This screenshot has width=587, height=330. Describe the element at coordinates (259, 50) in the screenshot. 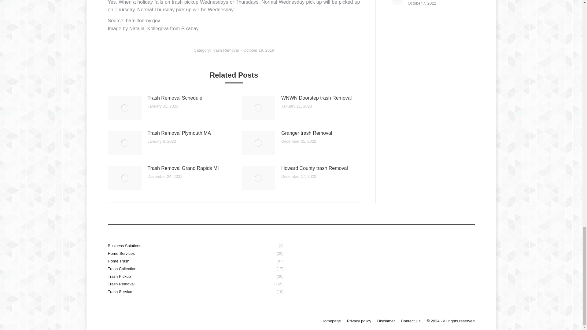

I see `October 19, 2019` at that location.